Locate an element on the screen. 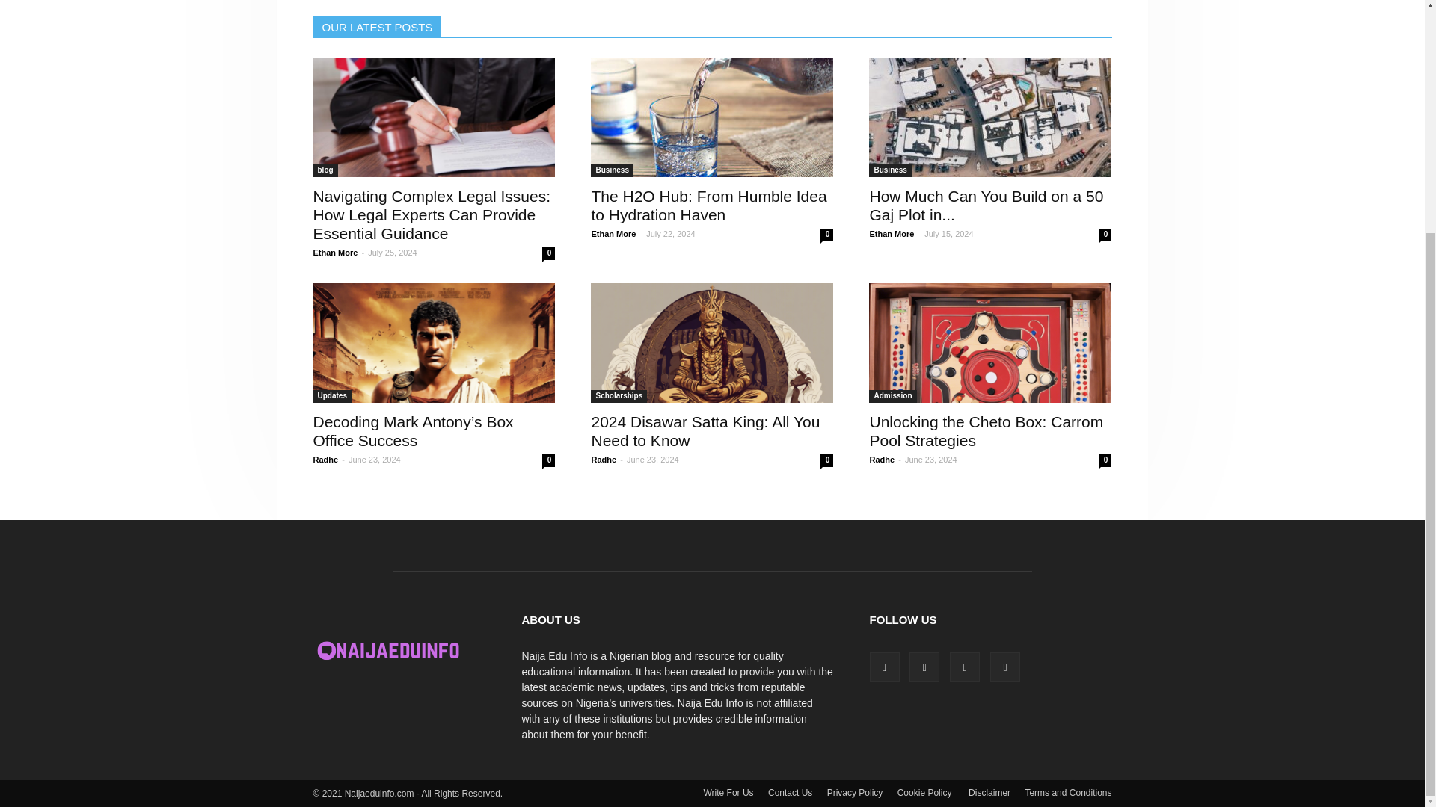 The image size is (1436, 807). Business is located at coordinates (612, 170).